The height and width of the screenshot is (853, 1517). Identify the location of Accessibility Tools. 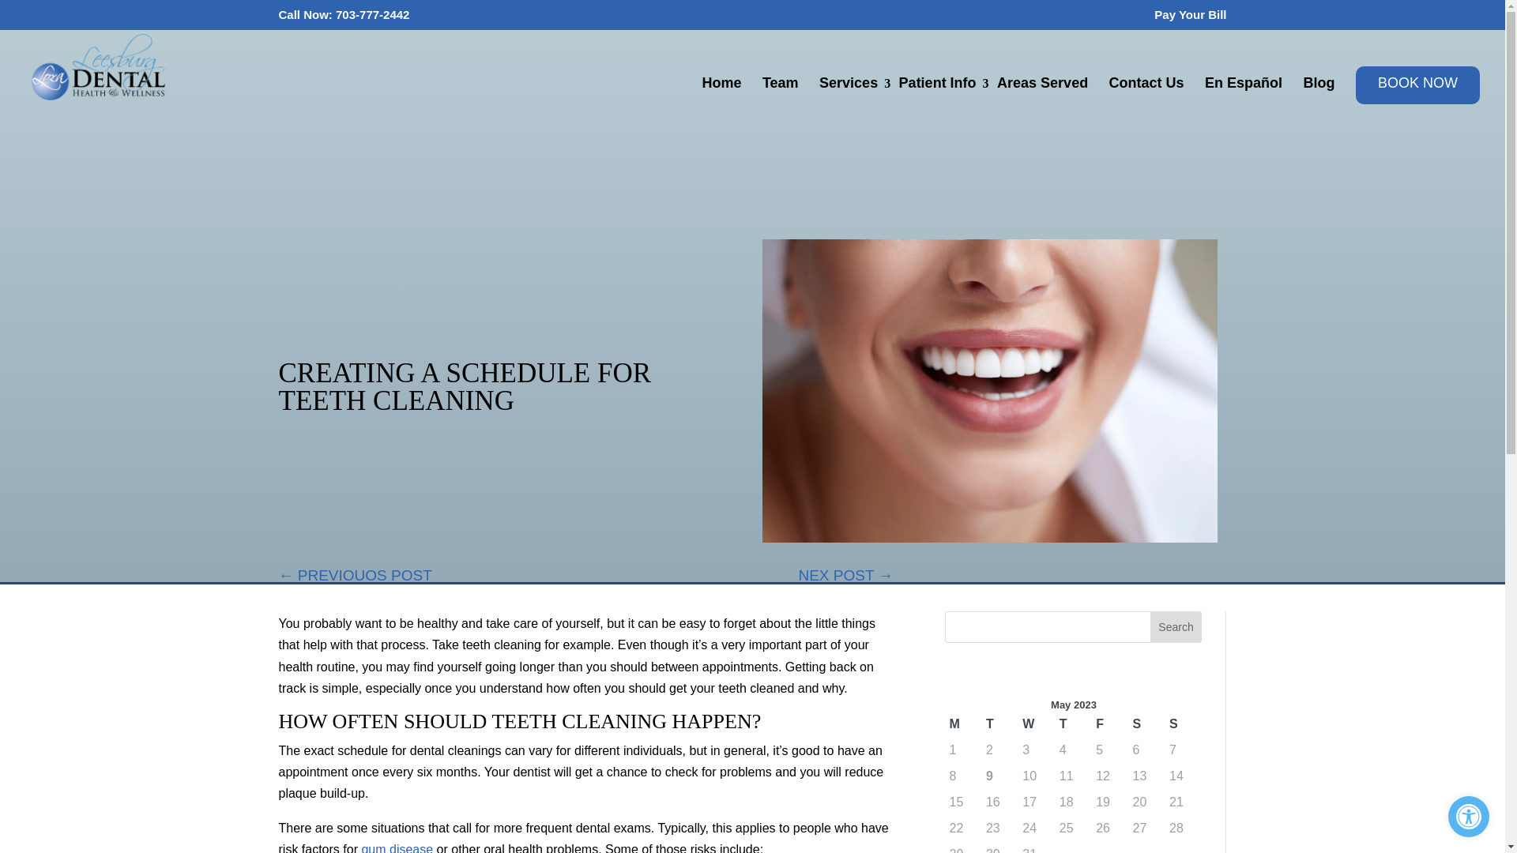
(1469, 816).